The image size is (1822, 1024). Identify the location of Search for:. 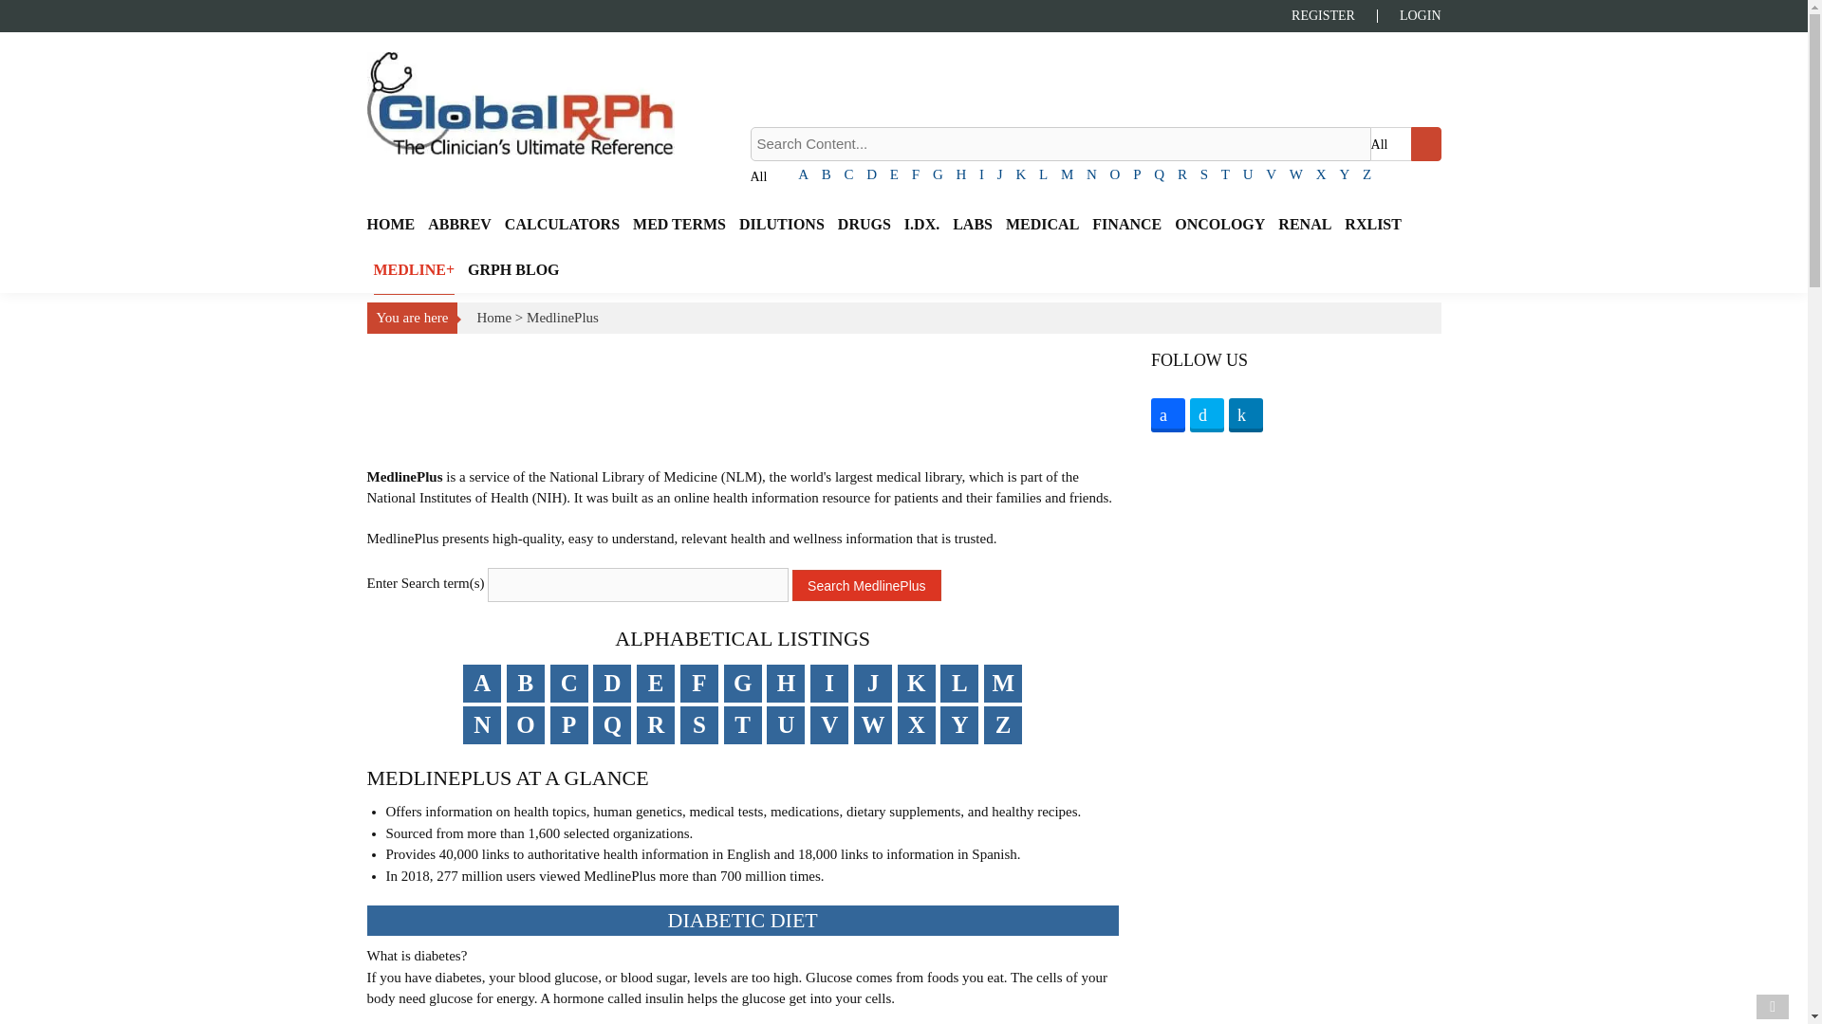
(1059, 143).